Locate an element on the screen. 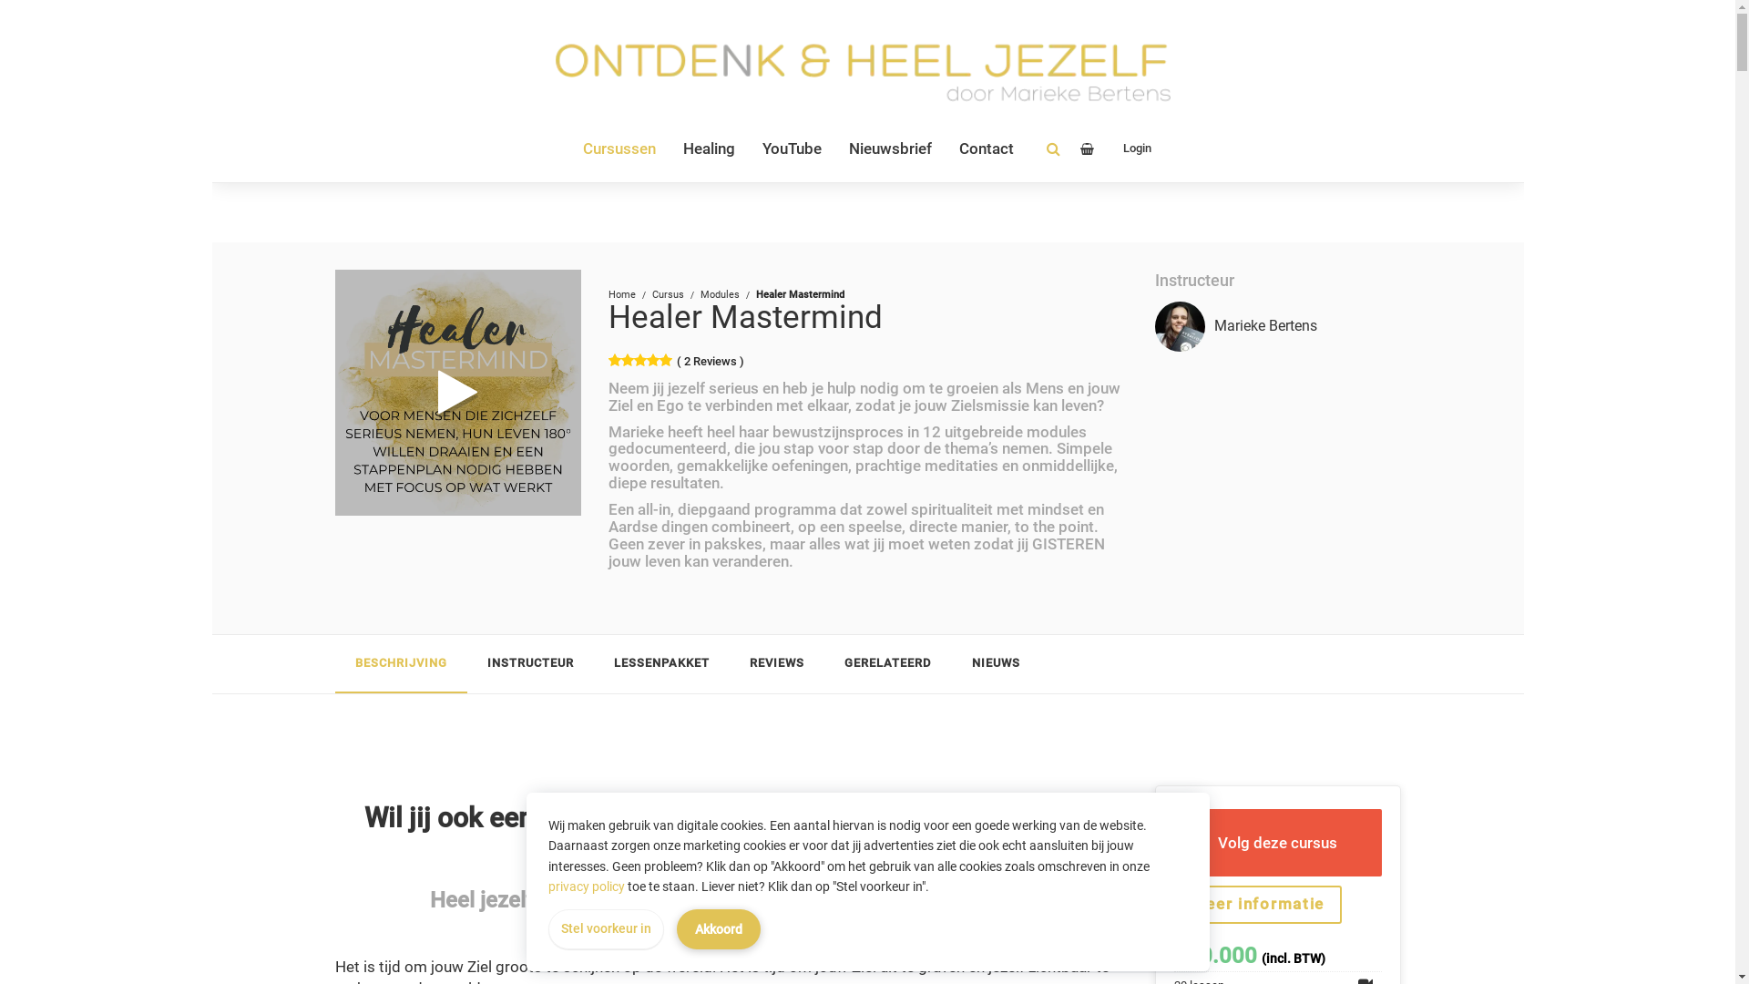 The width and height of the screenshot is (1749, 984). GERELATEERD is located at coordinates (887, 663).